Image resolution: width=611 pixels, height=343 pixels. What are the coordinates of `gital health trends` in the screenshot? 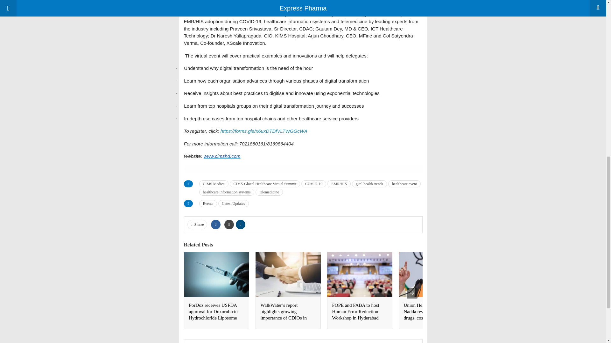 It's located at (369, 184).